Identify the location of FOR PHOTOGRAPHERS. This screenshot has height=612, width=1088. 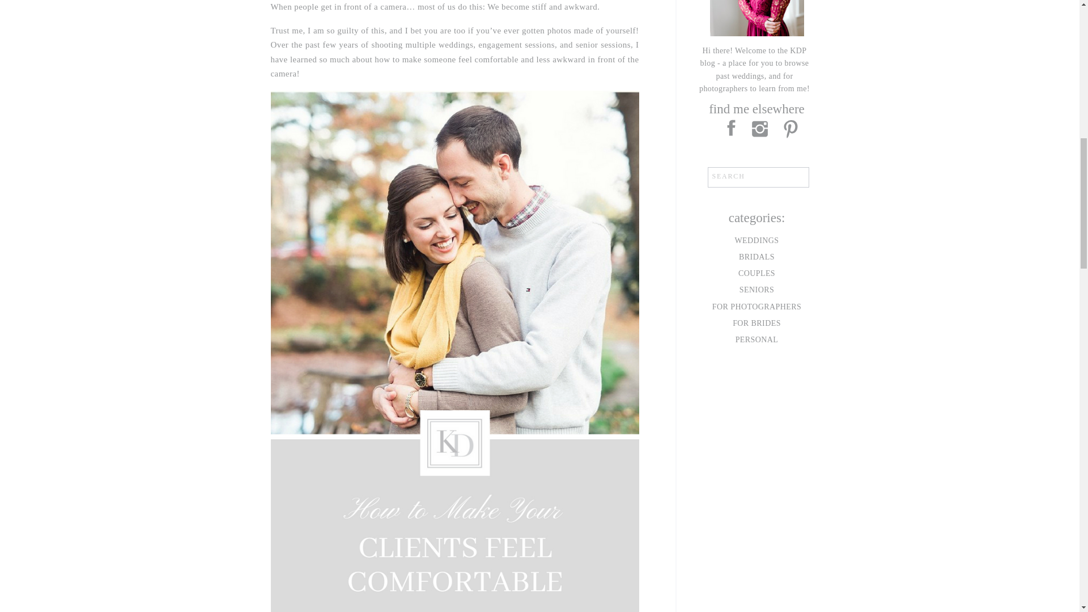
(757, 307).